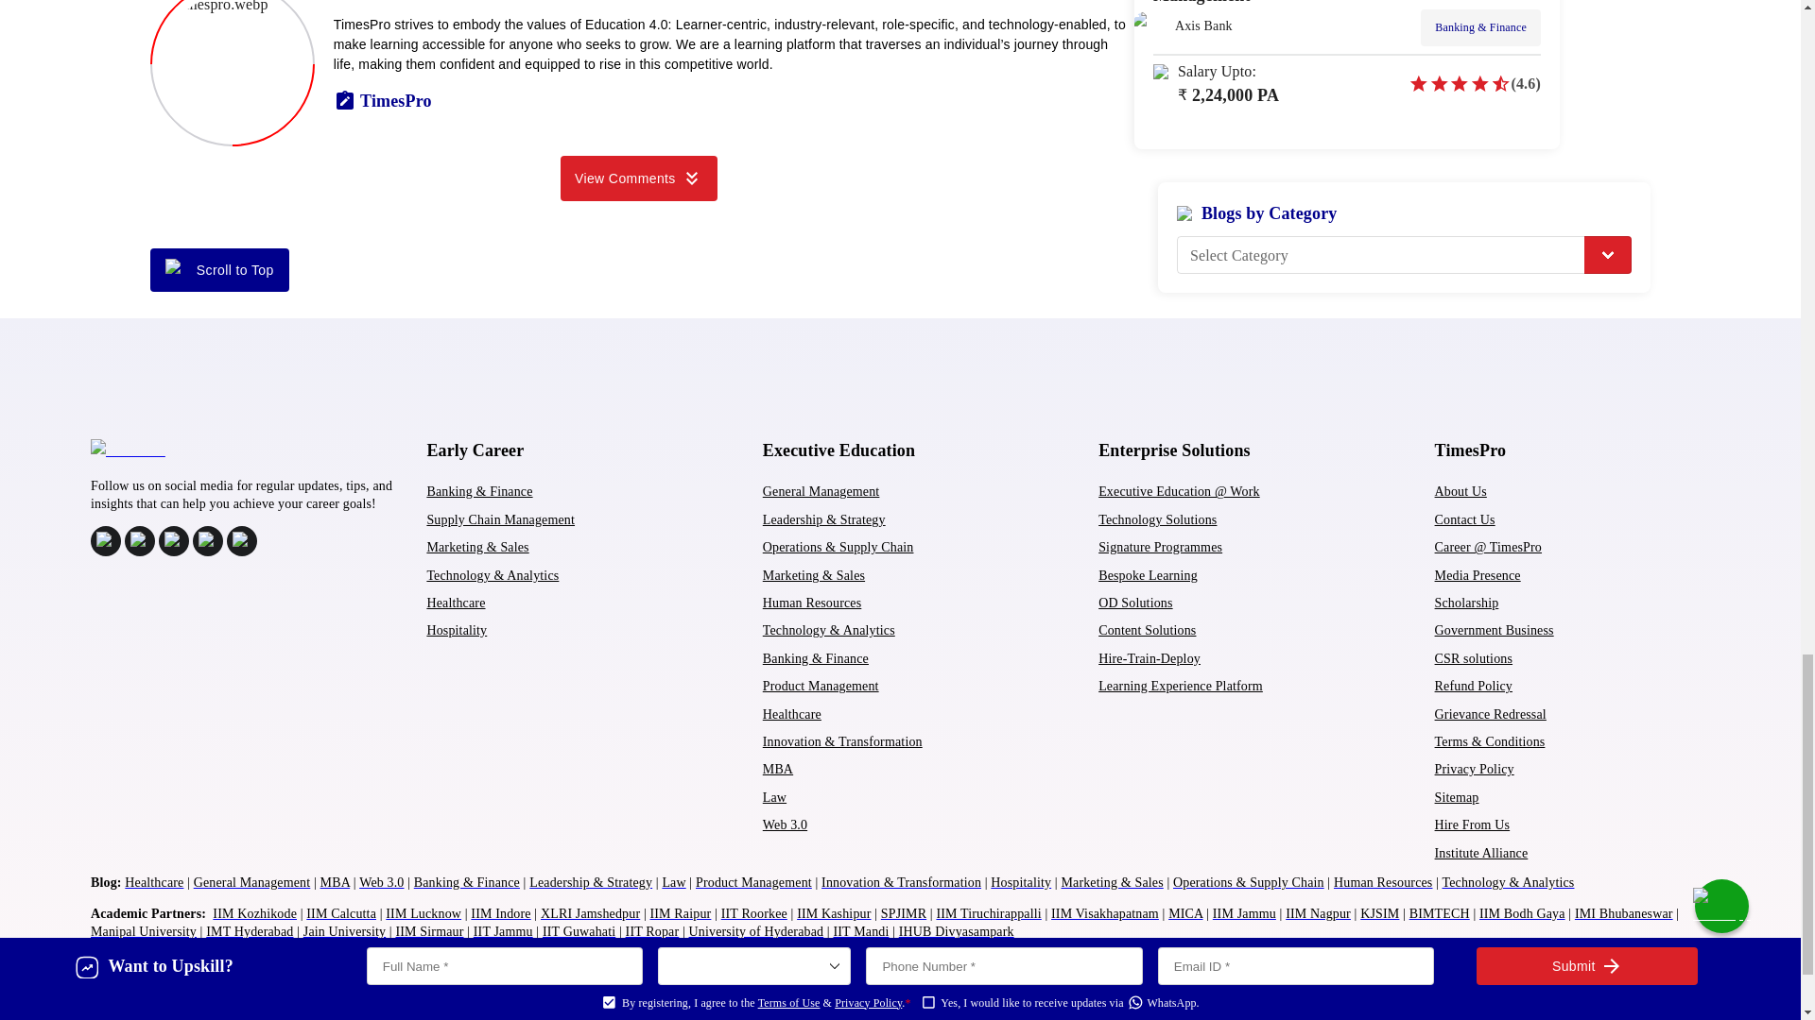 This screenshot has height=1020, width=1815. I want to click on View Comments, so click(639, 178).